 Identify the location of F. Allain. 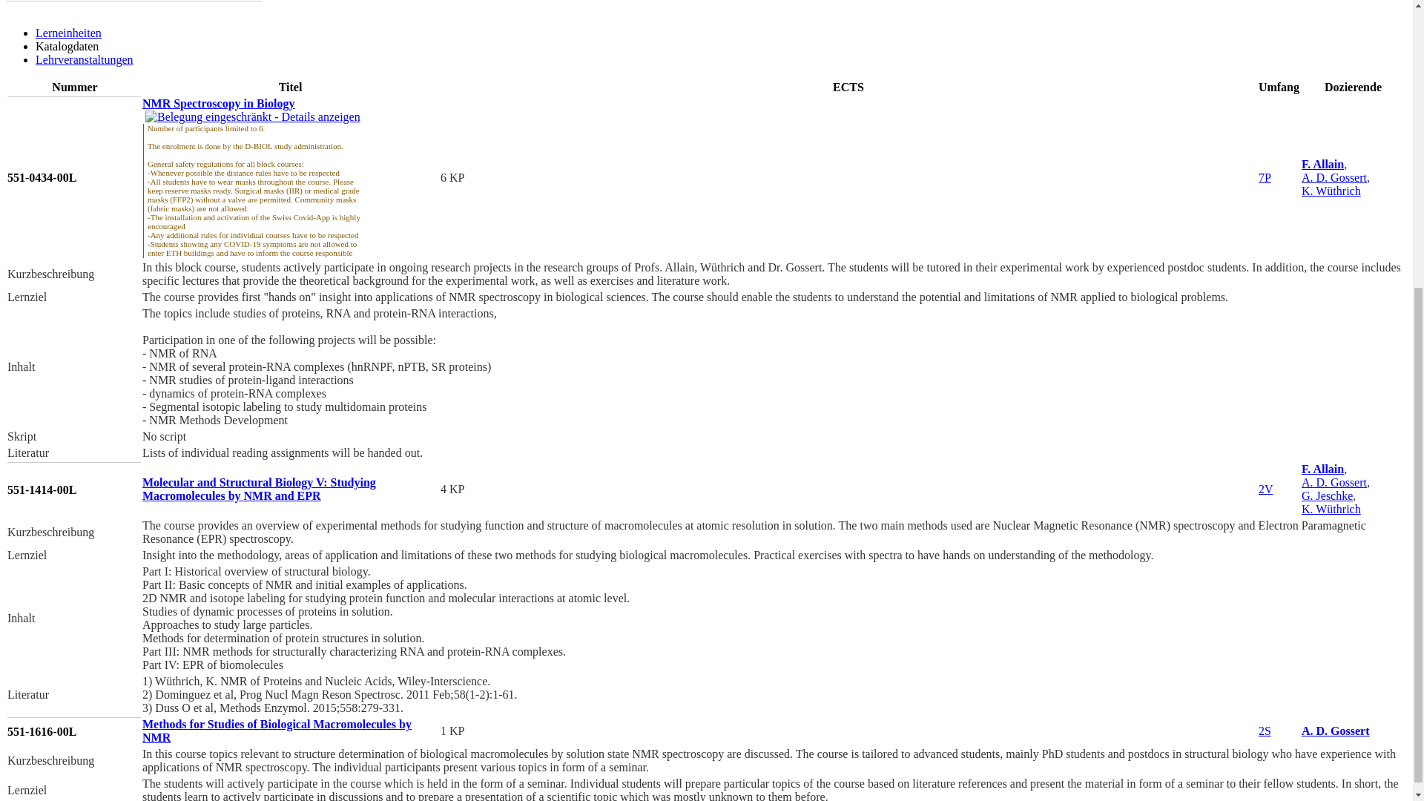
(1322, 469).